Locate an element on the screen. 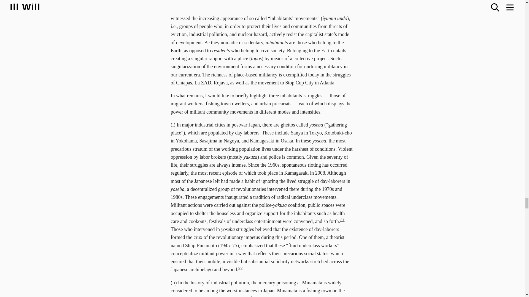  Stop Cop City is located at coordinates (299, 82).